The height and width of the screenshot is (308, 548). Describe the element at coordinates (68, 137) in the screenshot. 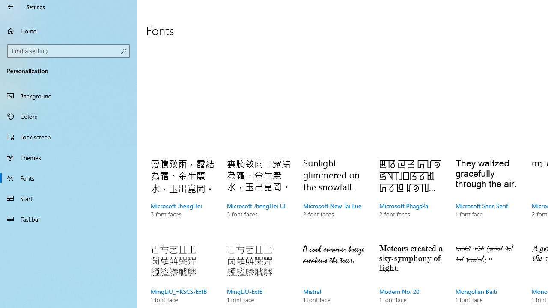

I see `Lock screen` at that location.